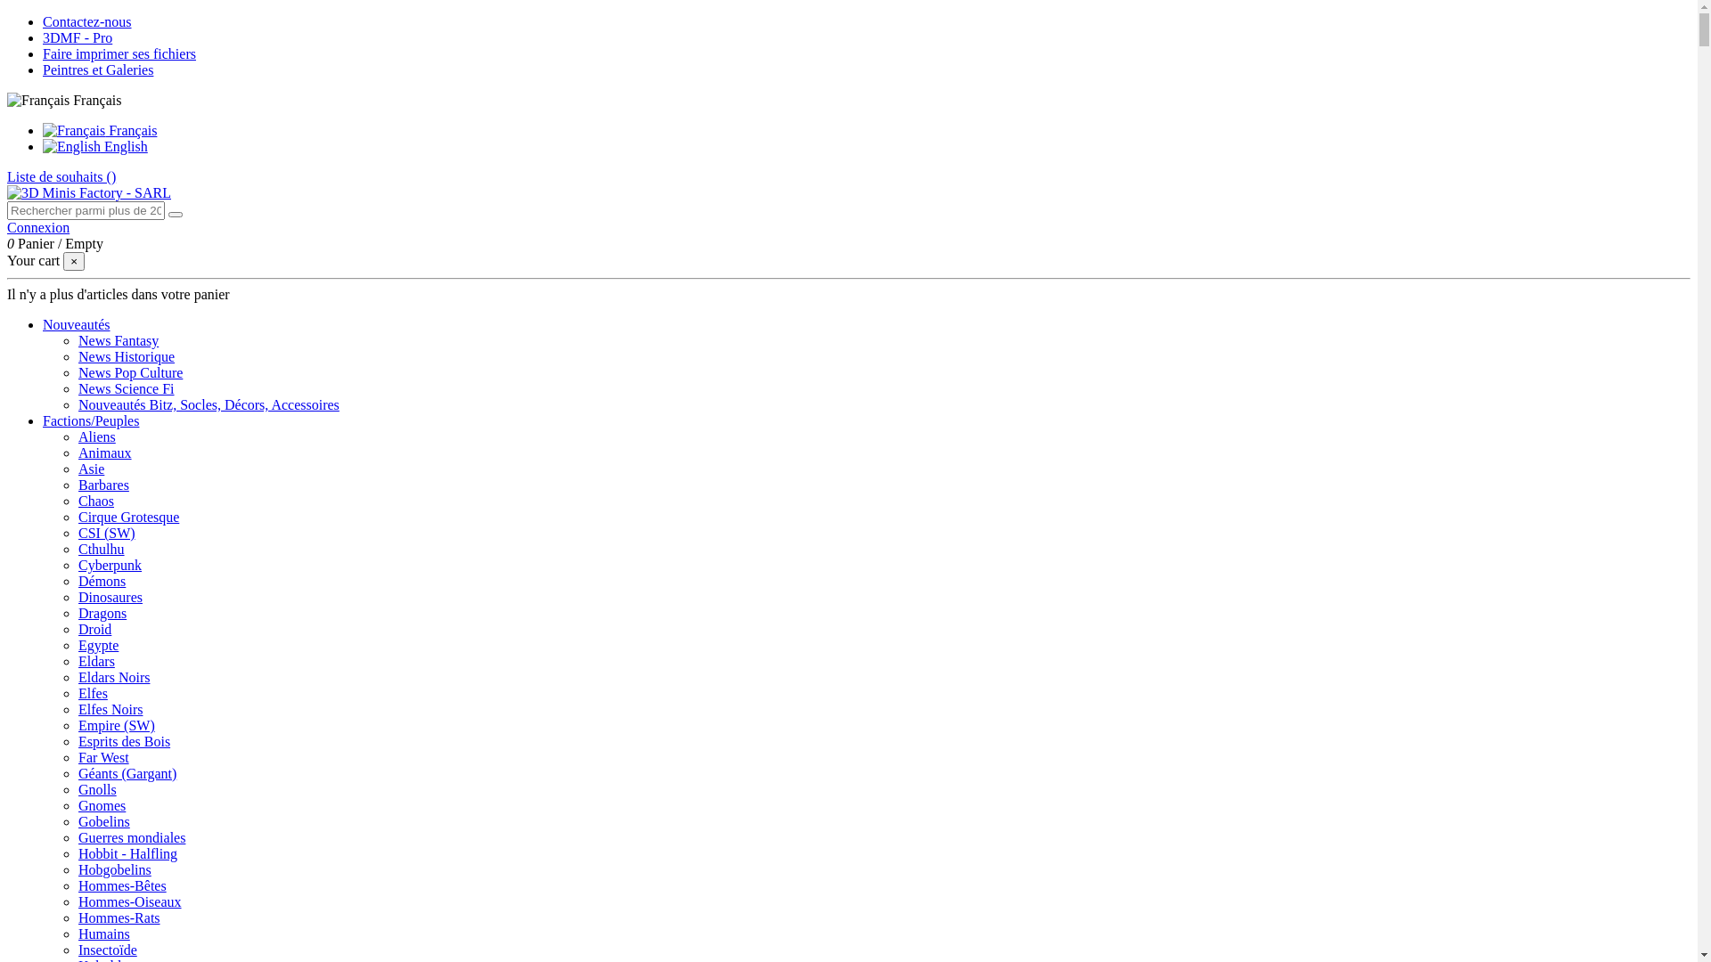 This screenshot has height=962, width=1711. Describe the element at coordinates (91, 420) in the screenshot. I see `Factions/Peuples` at that location.